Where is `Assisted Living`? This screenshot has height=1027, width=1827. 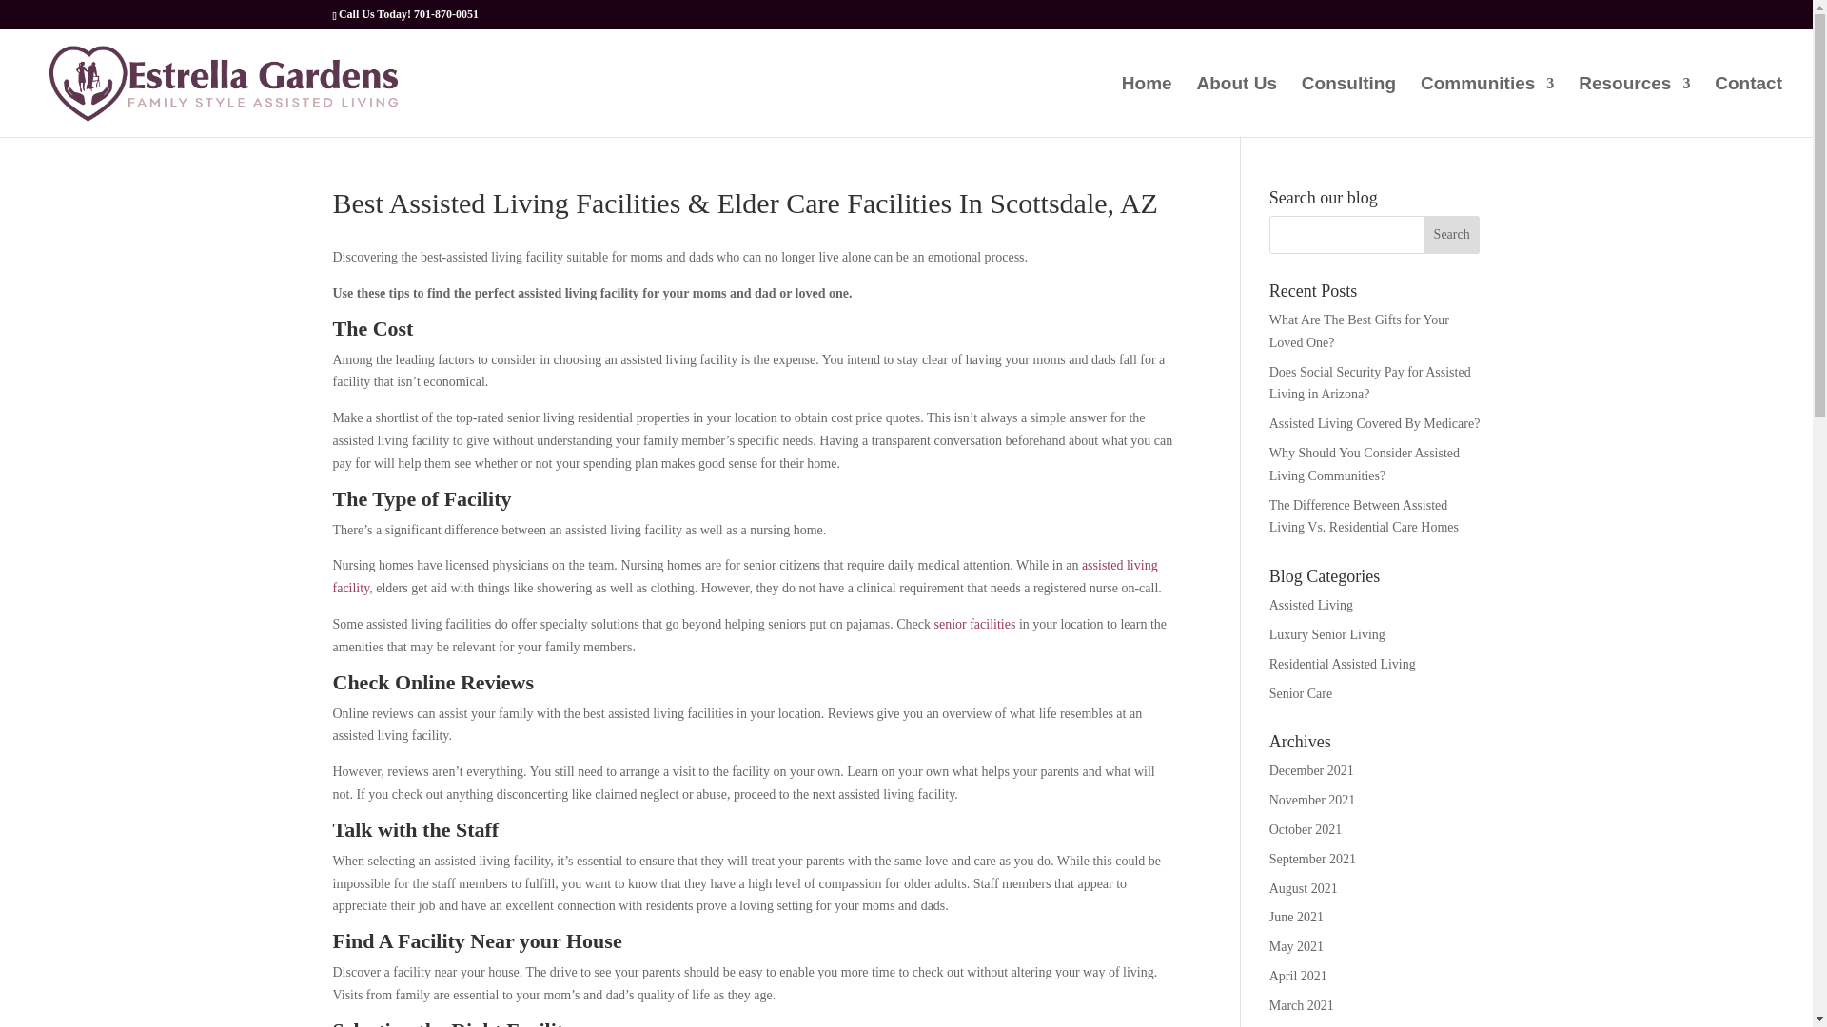 Assisted Living is located at coordinates (1311, 605).